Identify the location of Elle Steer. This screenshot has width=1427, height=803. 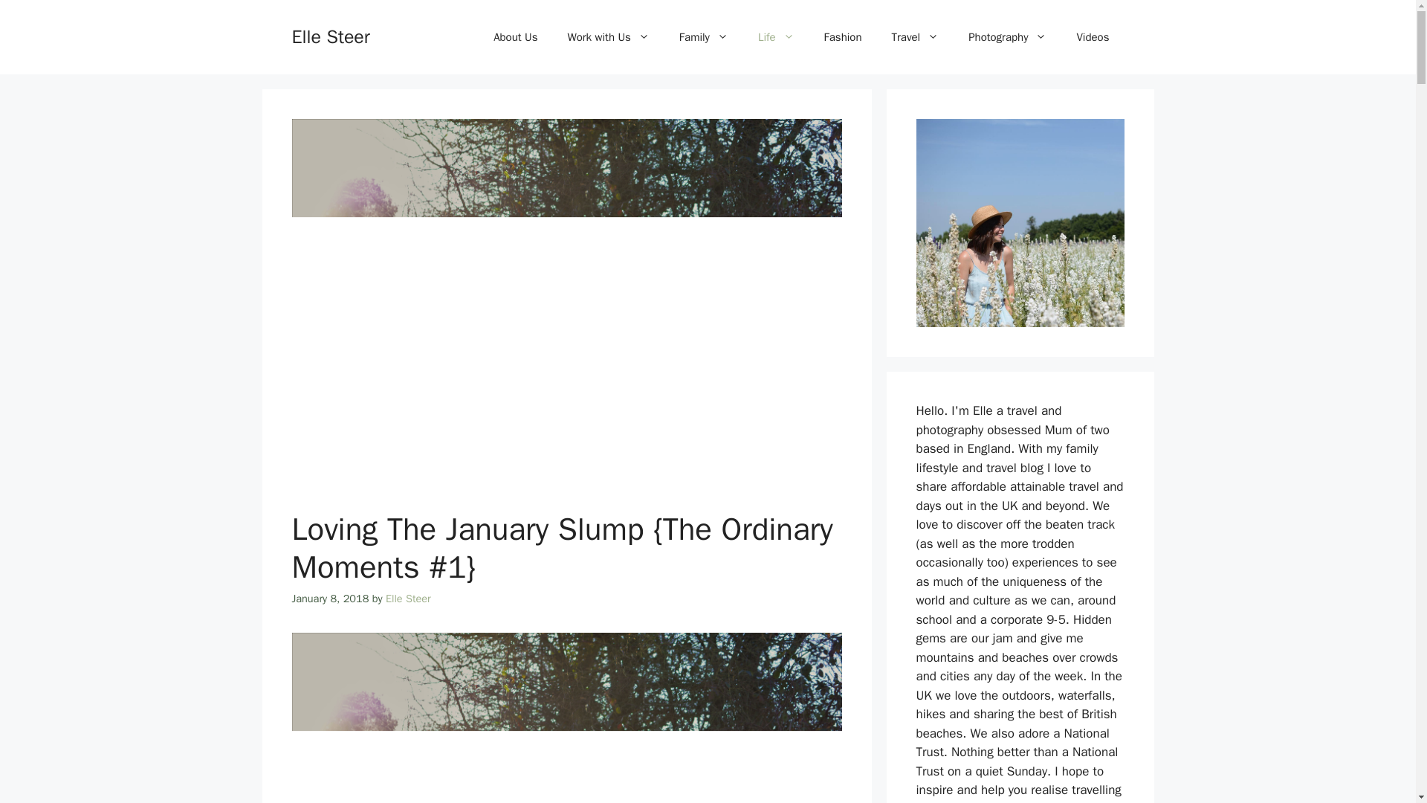
(330, 36).